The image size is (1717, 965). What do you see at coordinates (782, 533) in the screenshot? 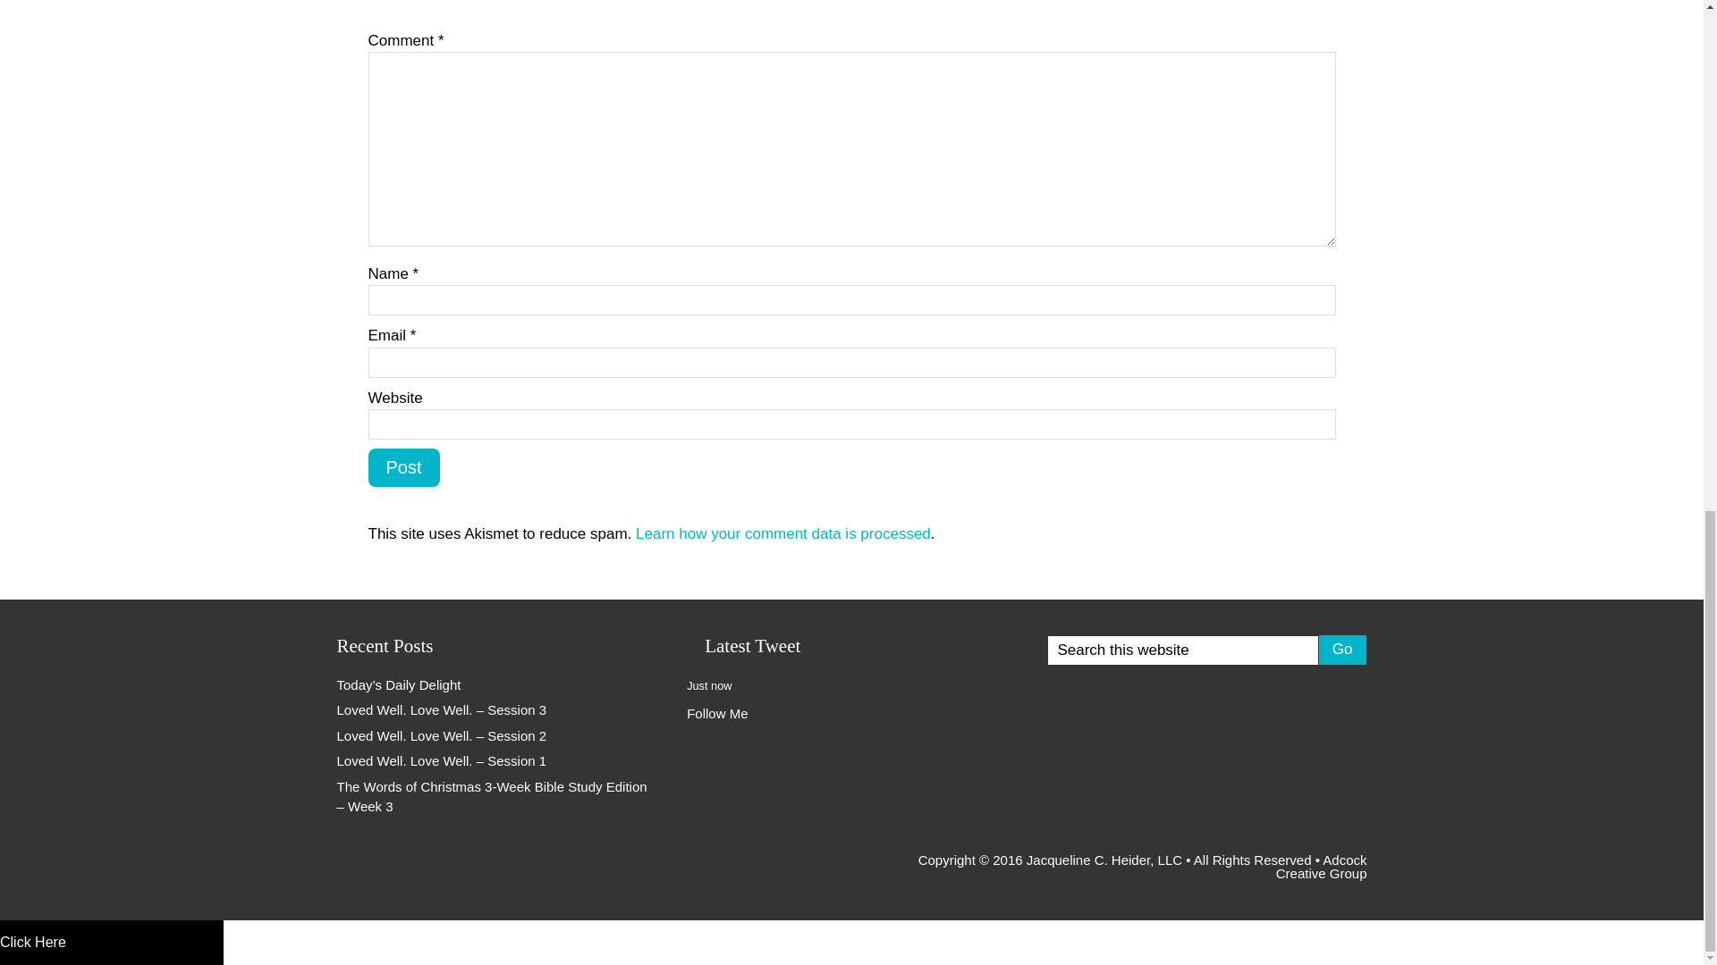
I see `Learn how your comment data is processed` at bounding box center [782, 533].